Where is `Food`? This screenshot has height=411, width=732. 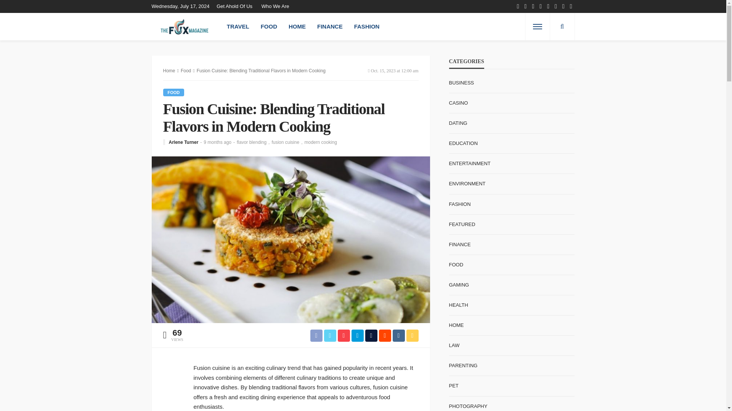 Food is located at coordinates (174, 92).